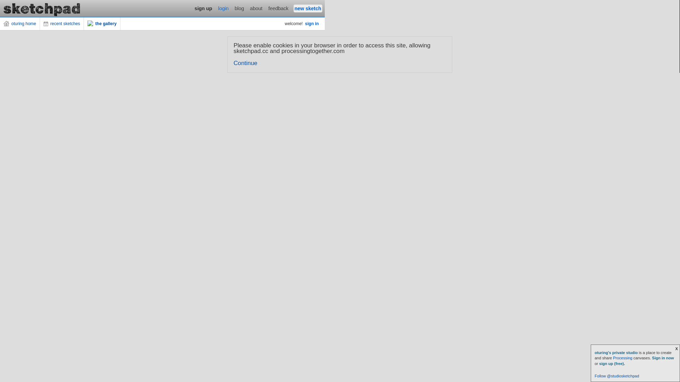 Image resolution: width=680 pixels, height=382 pixels. Describe the element at coordinates (278, 8) in the screenshot. I see `feedback` at that location.